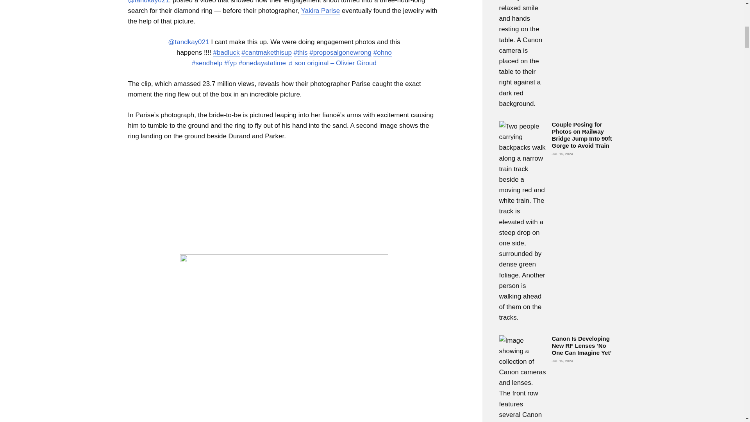 The width and height of the screenshot is (750, 422). What do you see at coordinates (301, 52) in the screenshot?
I see `this` at bounding box center [301, 52].